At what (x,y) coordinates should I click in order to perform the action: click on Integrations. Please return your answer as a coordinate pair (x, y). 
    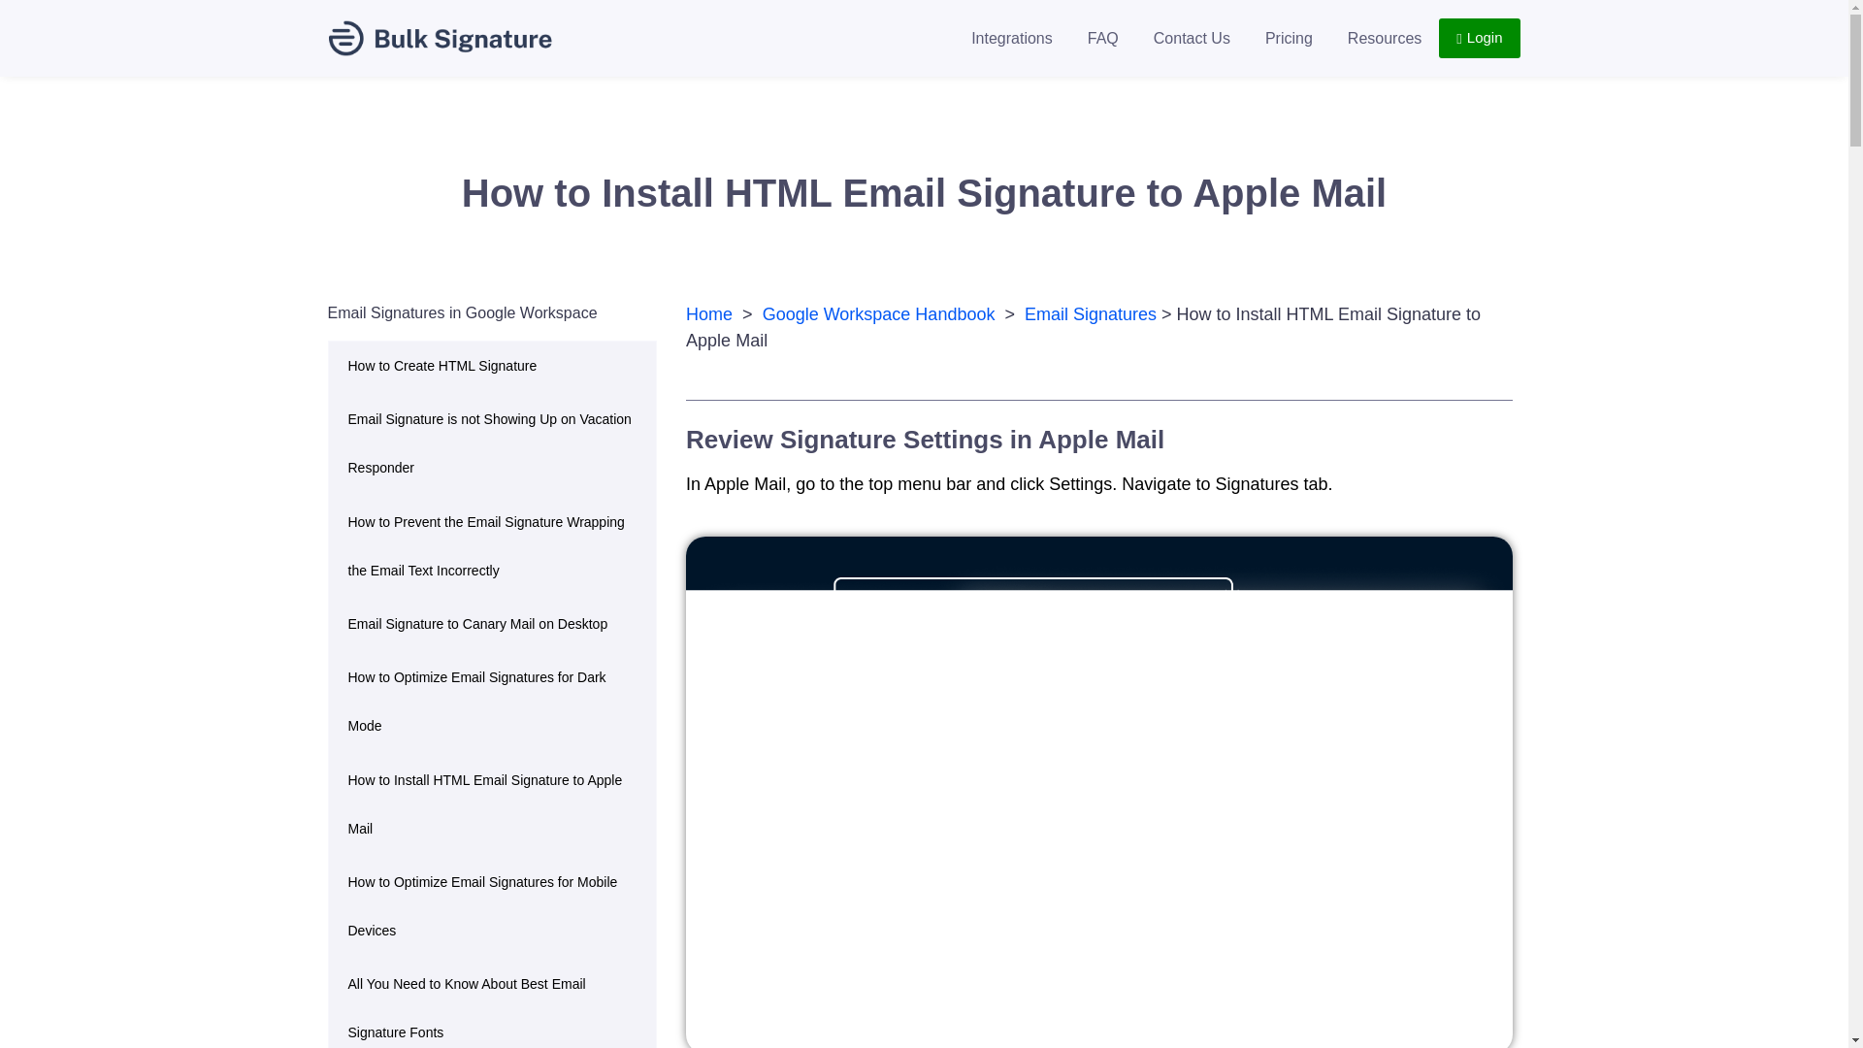
    Looking at the image, I should click on (1011, 39).